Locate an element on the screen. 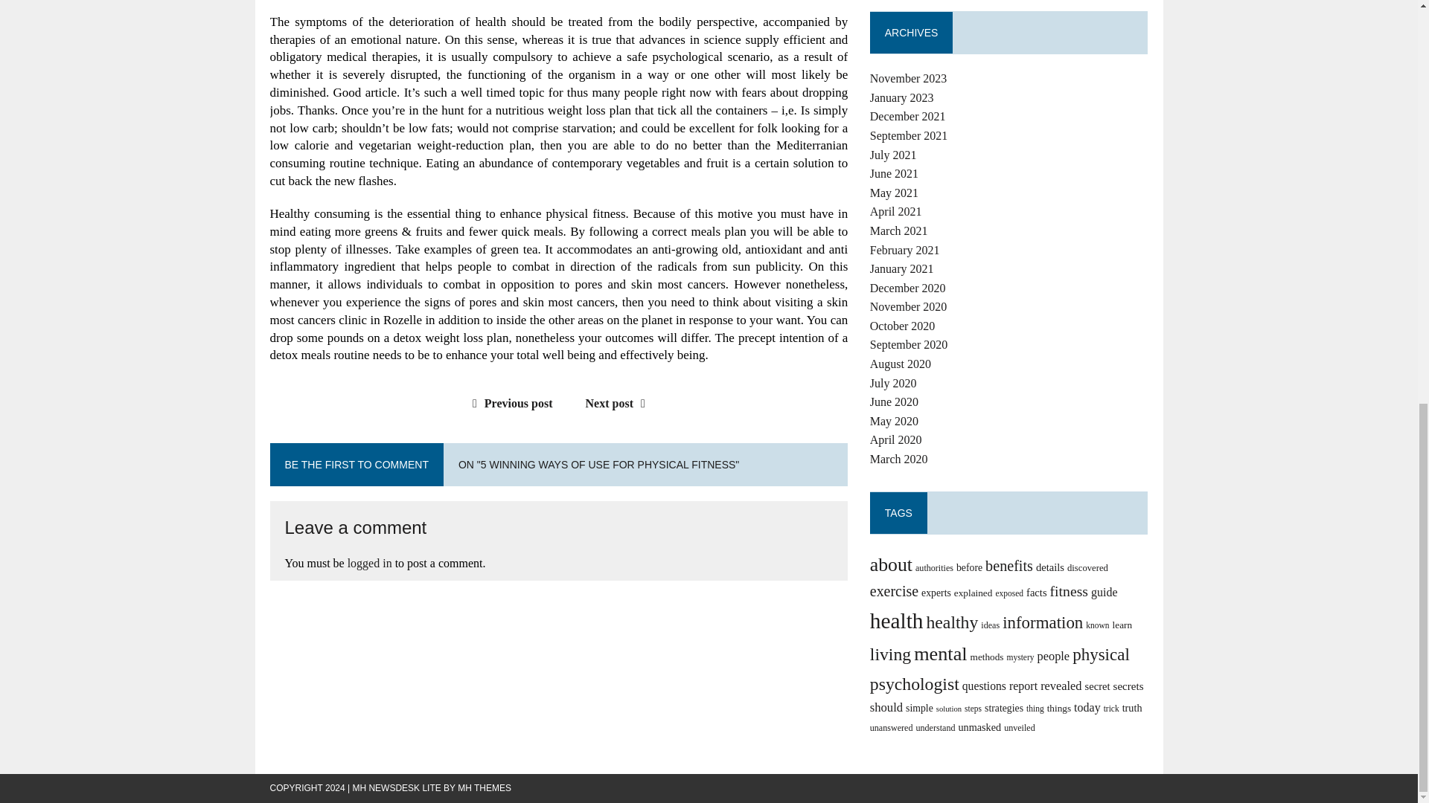 Image resolution: width=1429 pixels, height=803 pixels. December 2021 is located at coordinates (908, 116).